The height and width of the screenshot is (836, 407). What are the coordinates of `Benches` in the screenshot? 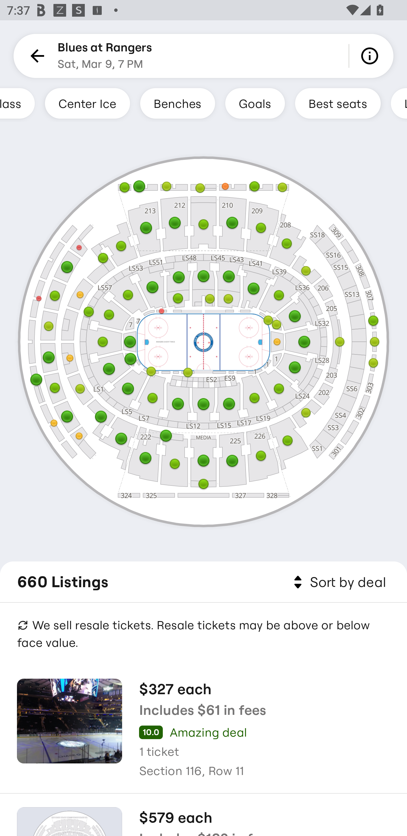 It's located at (177, 103).